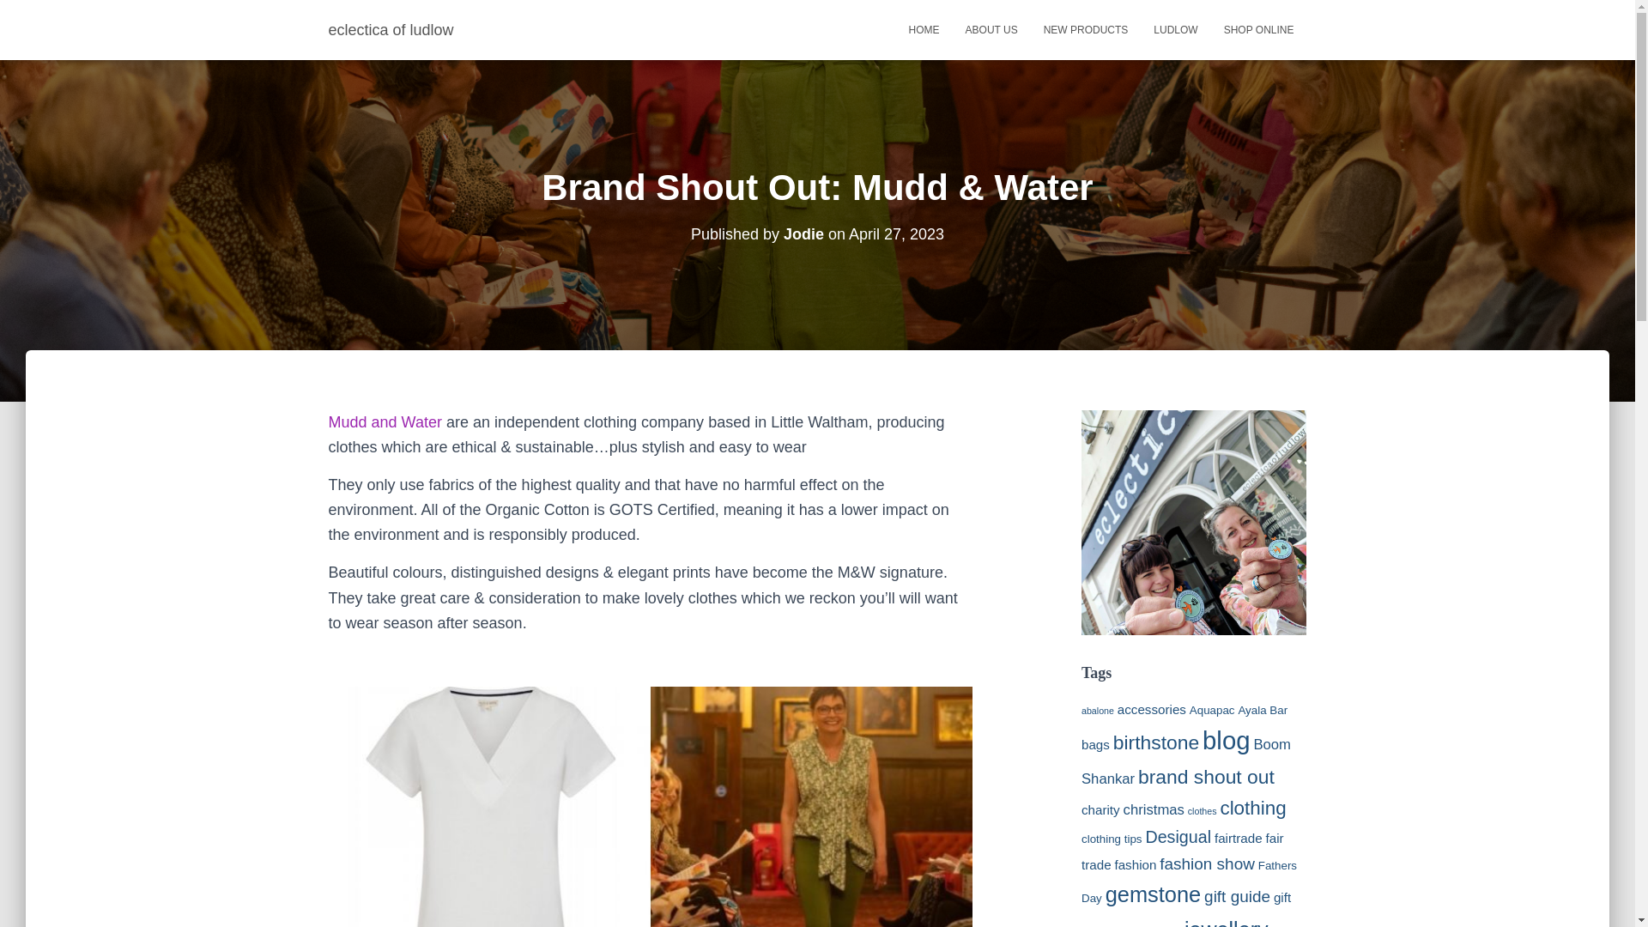 The image size is (1648, 927). Describe the element at coordinates (991, 29) in the screenshot. I see `About Us` at that location.